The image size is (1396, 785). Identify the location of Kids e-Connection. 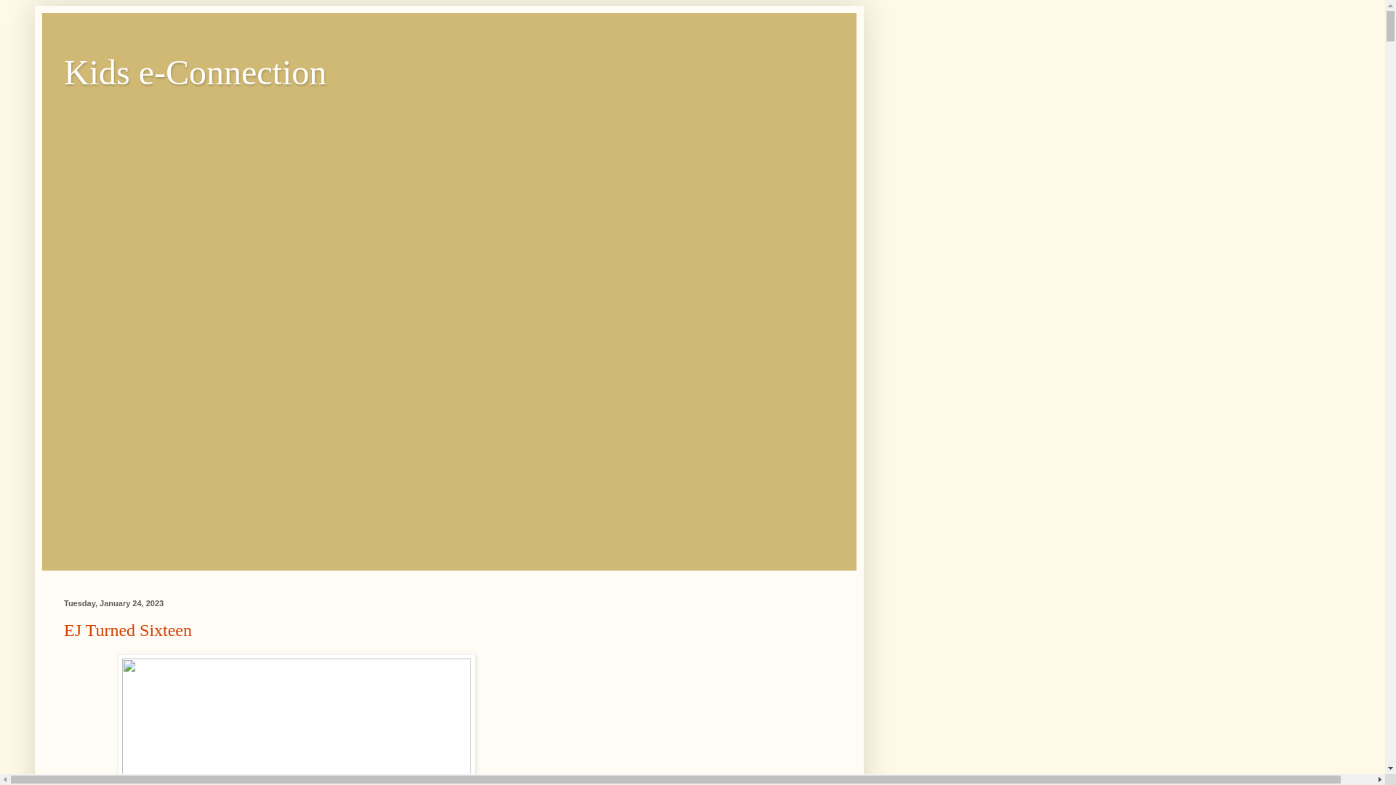
(195, 73).